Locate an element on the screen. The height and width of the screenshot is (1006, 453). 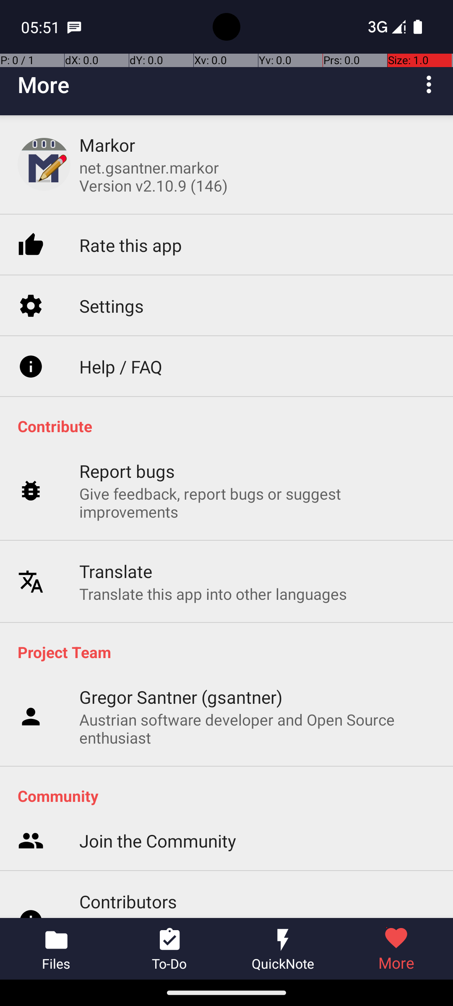
Give feedback, report bugs or suggest improvements is located at coordinates (258, 503).